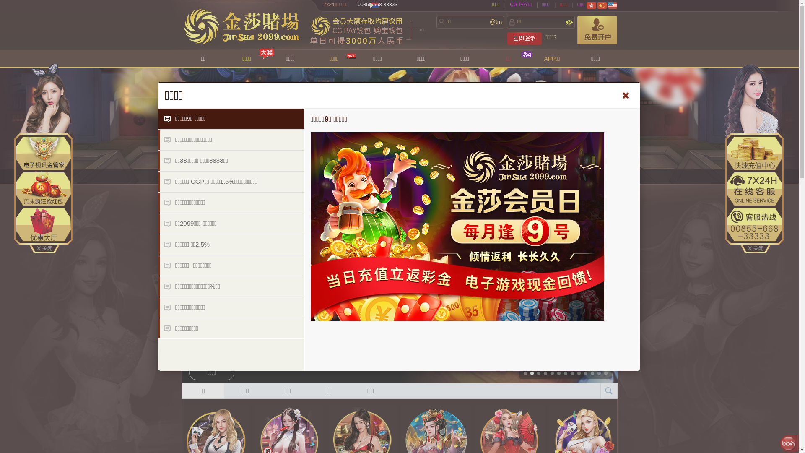 The image size is (805, 453). What do you see at coordinates (613, 5) in the screenshot?
I see `English` at bounding box center [613, 5].